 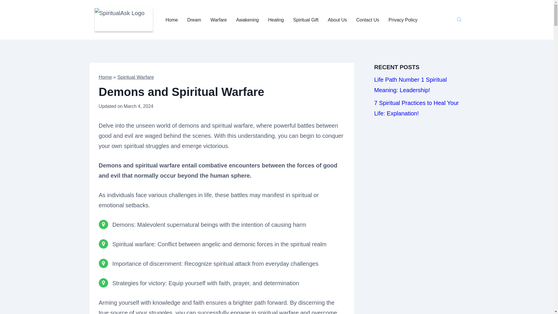 I want to click on Contact Us, so click(x=367, y=20).